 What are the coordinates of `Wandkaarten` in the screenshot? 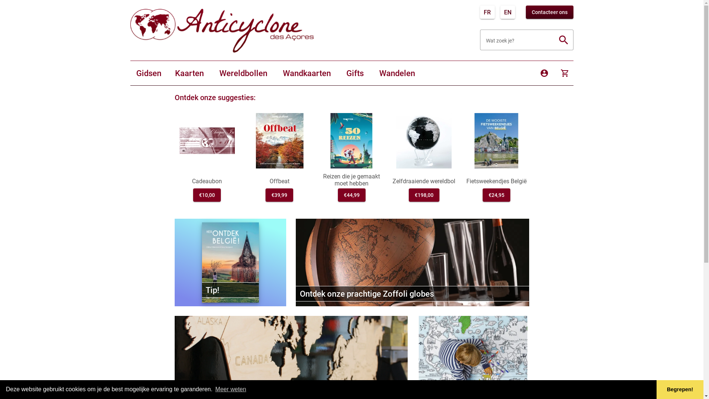 It's located at (307, 73).